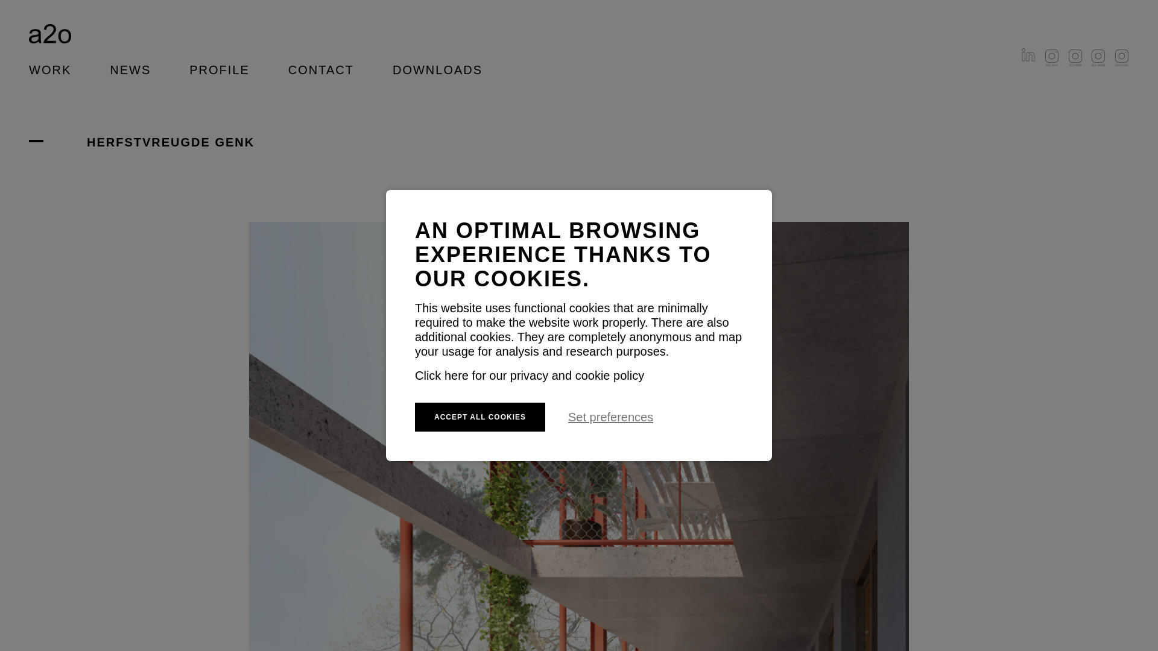 The height and width of the screenshot is (651, 1158). I want to click on Click here for our privacy and cookie policy, so click(530, 375).